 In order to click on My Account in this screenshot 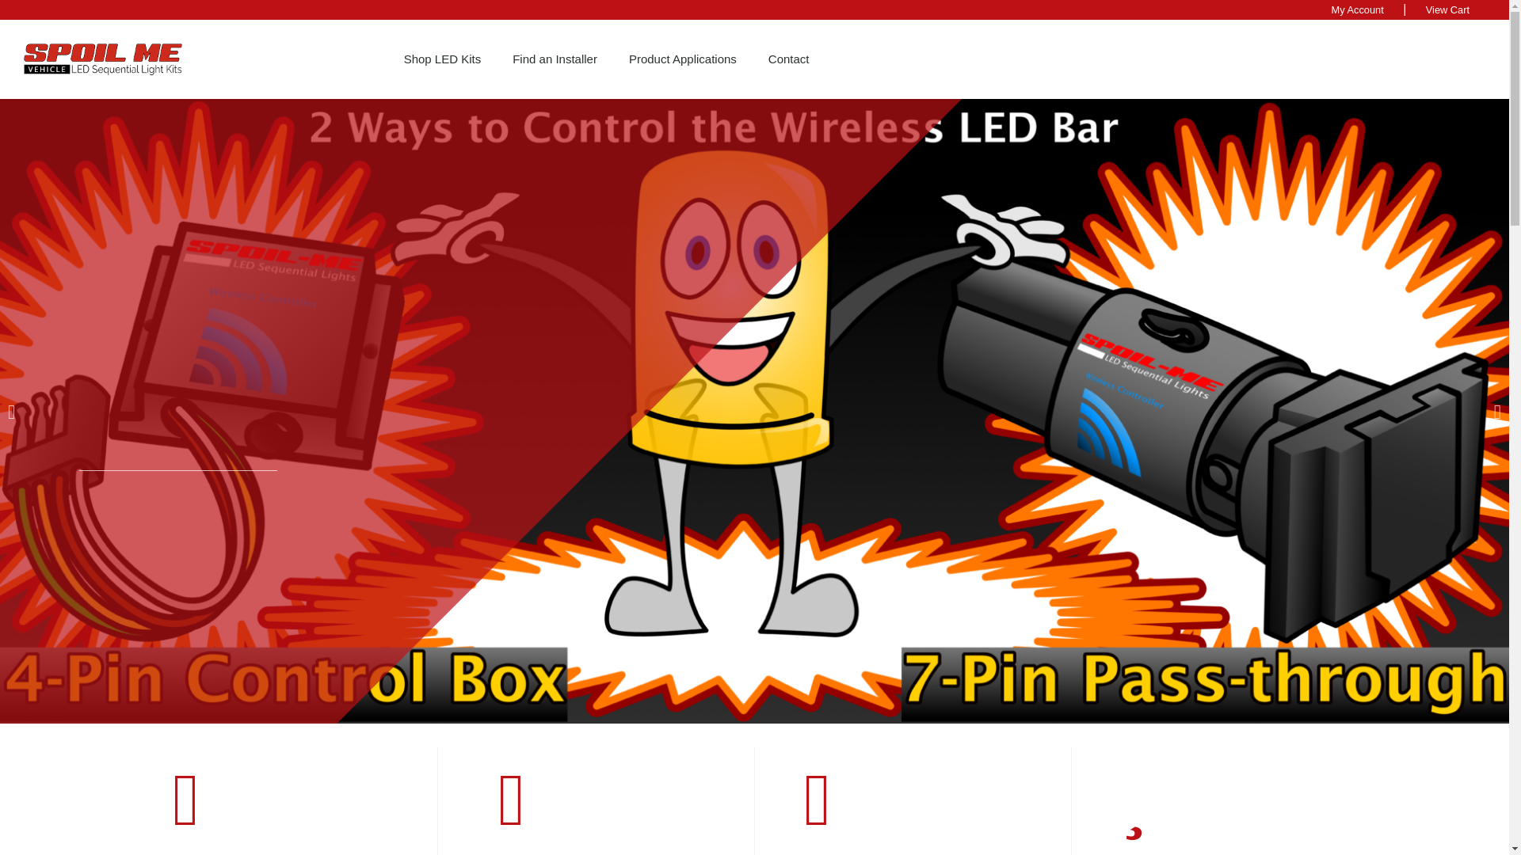, I will do `click(1357, 9)`.